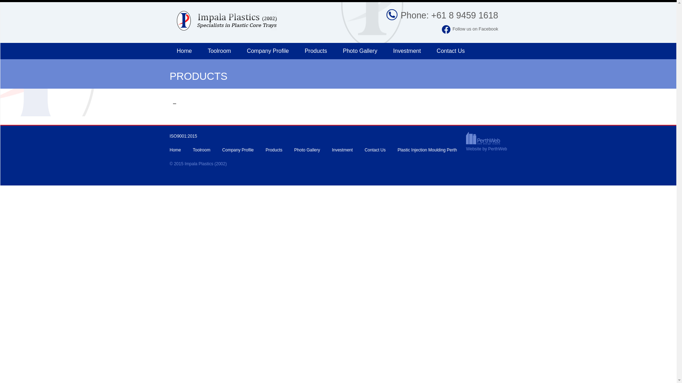 The height and width of the screenshot is (383, 682). Describe the element at coordinates (220, 51) in the screenshot. I see `Toolroom` at that location.